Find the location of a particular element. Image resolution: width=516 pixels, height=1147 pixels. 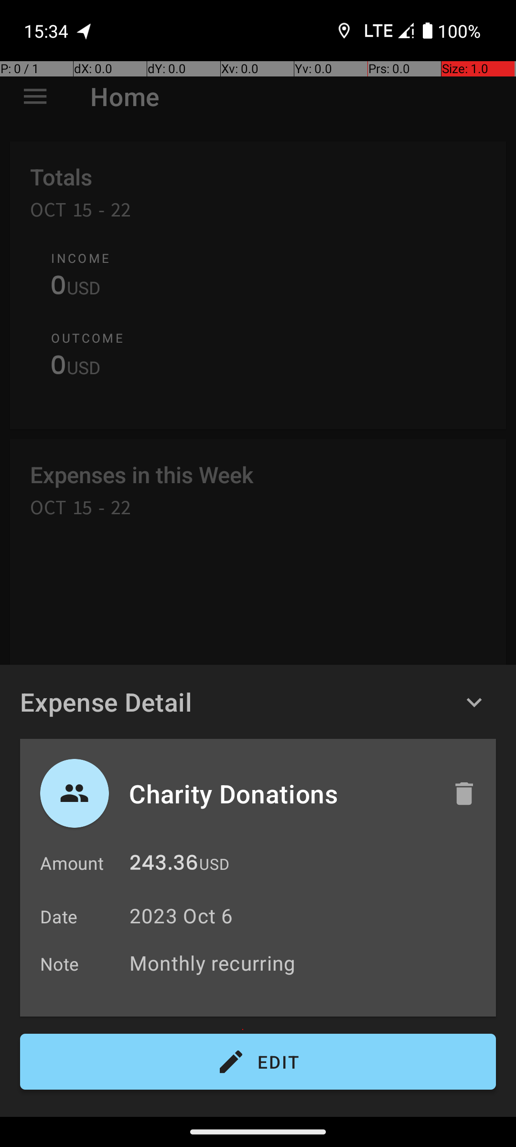

2023 Oct 6 is located at coordinates (182, 916).